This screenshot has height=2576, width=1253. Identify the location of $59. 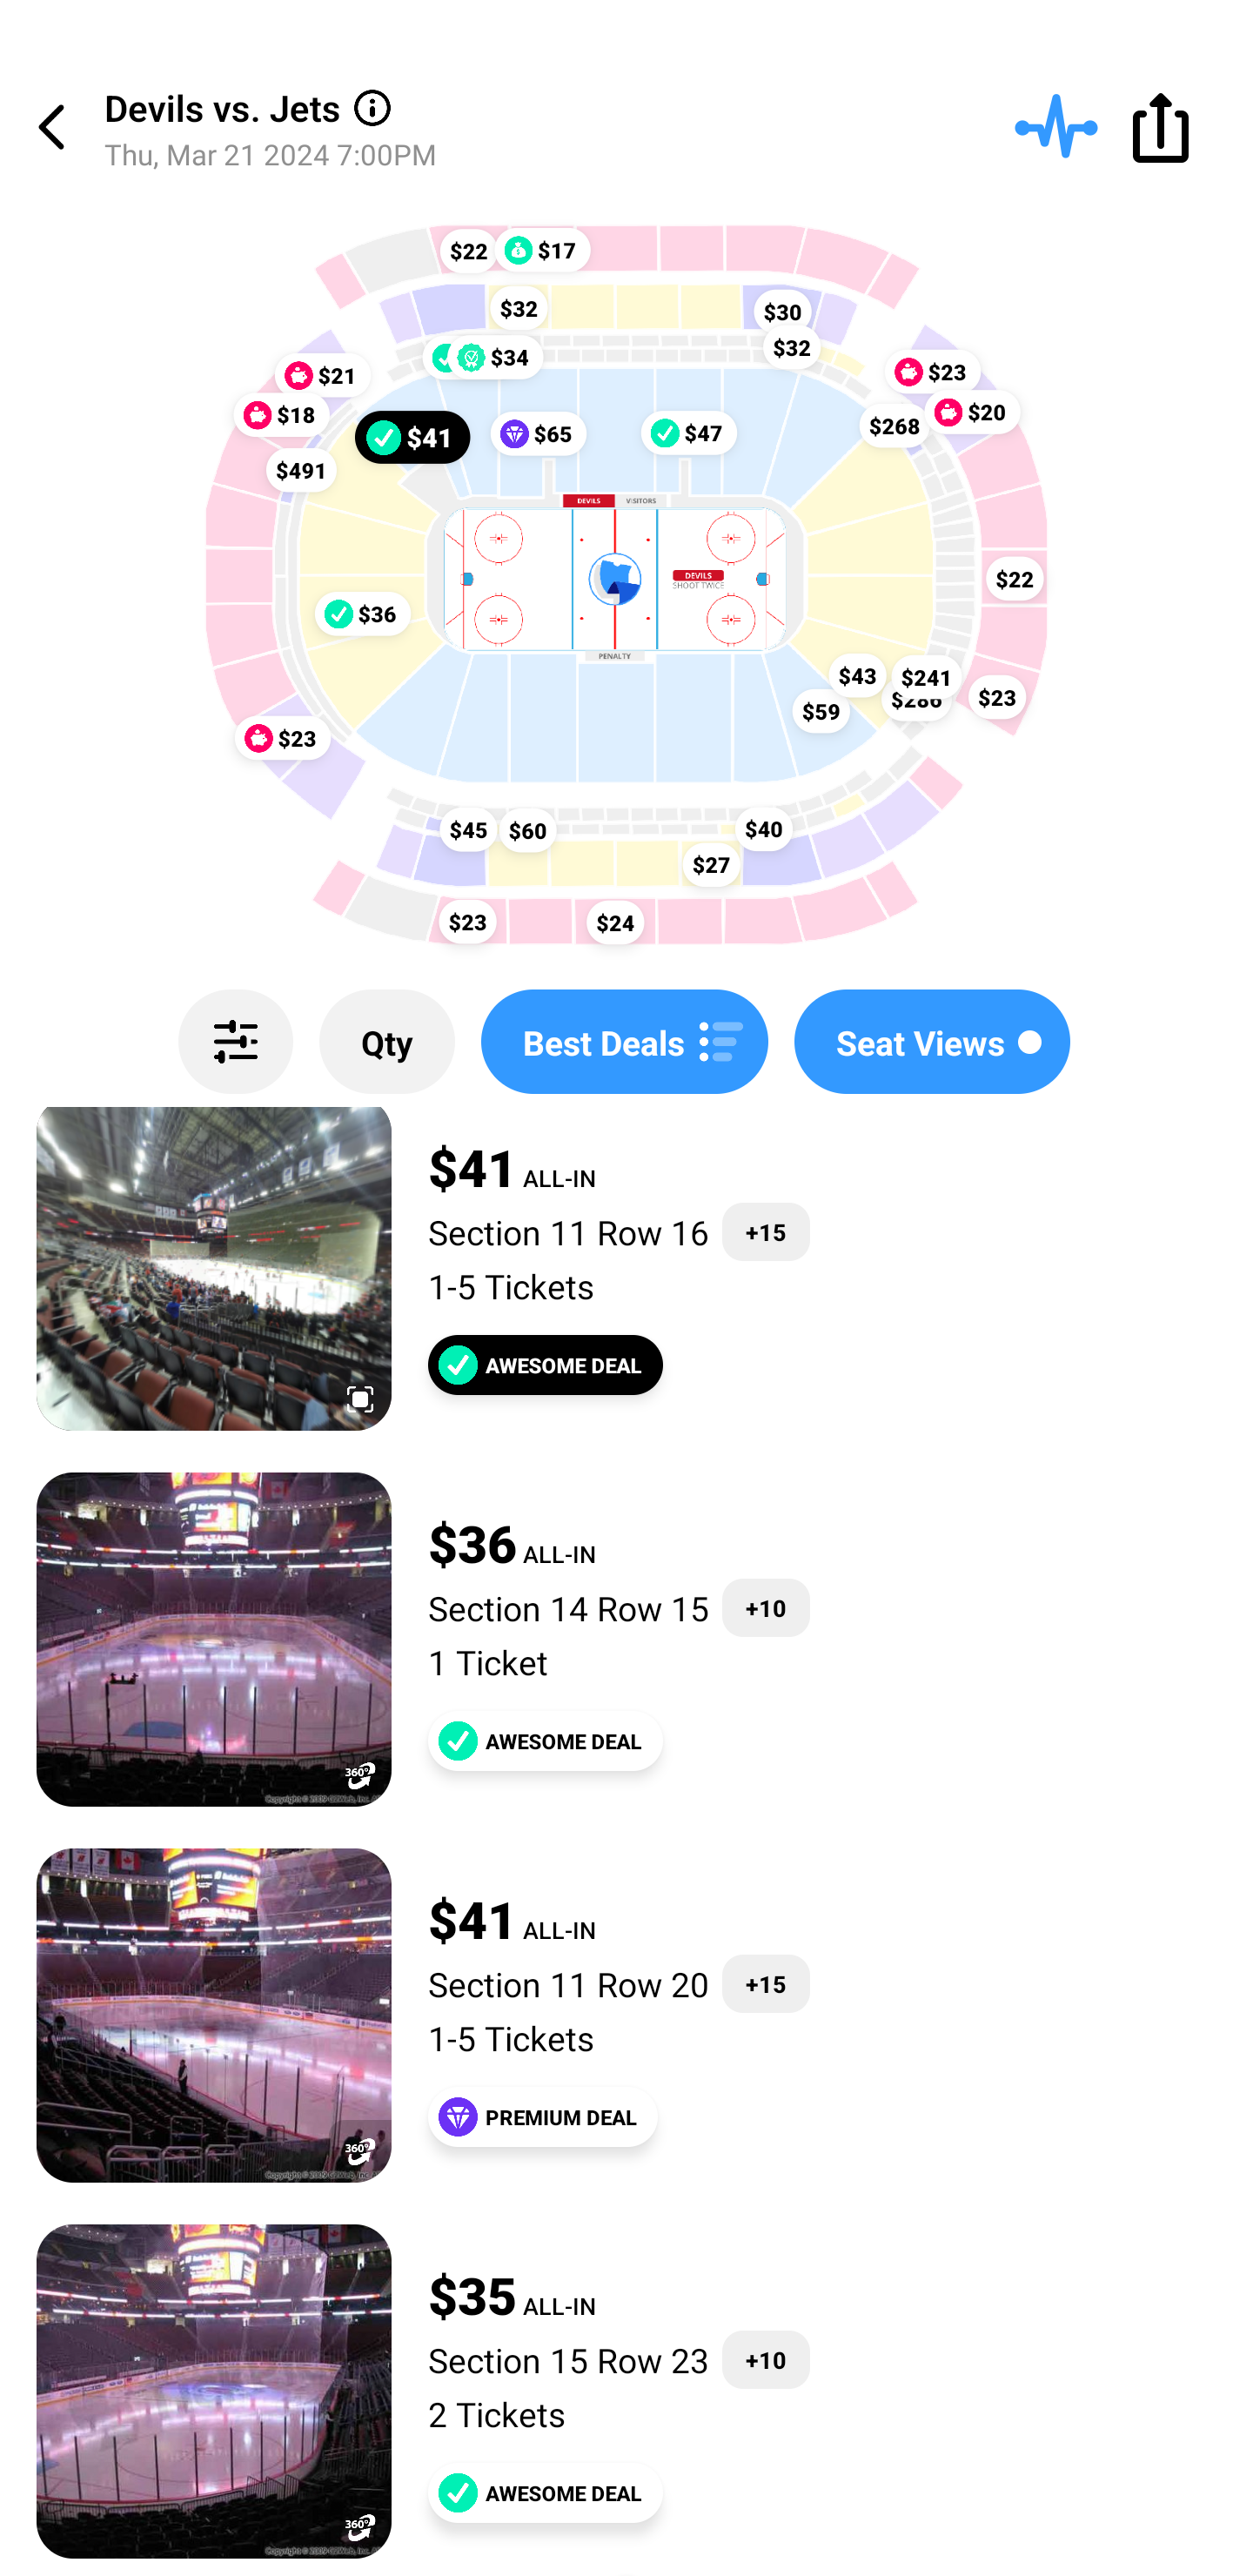
(821, 710).